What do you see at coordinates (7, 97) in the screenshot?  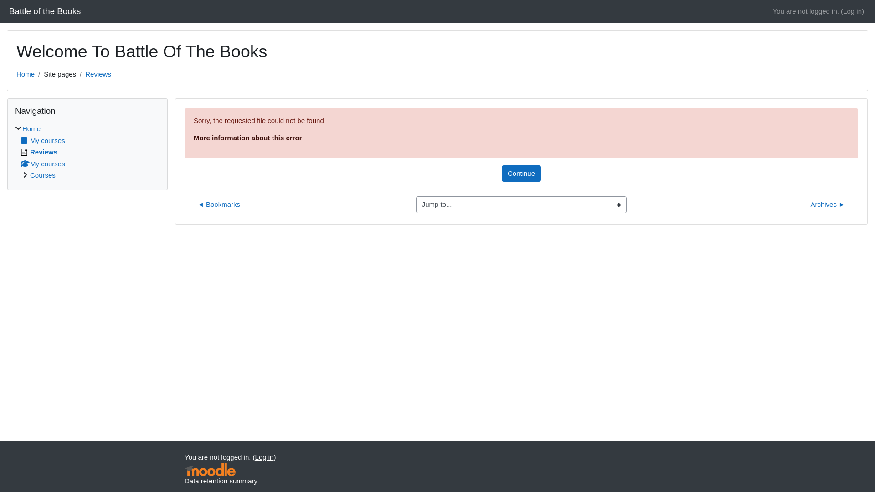 I see `Skip Navigation` at bounding box center [7, 97].